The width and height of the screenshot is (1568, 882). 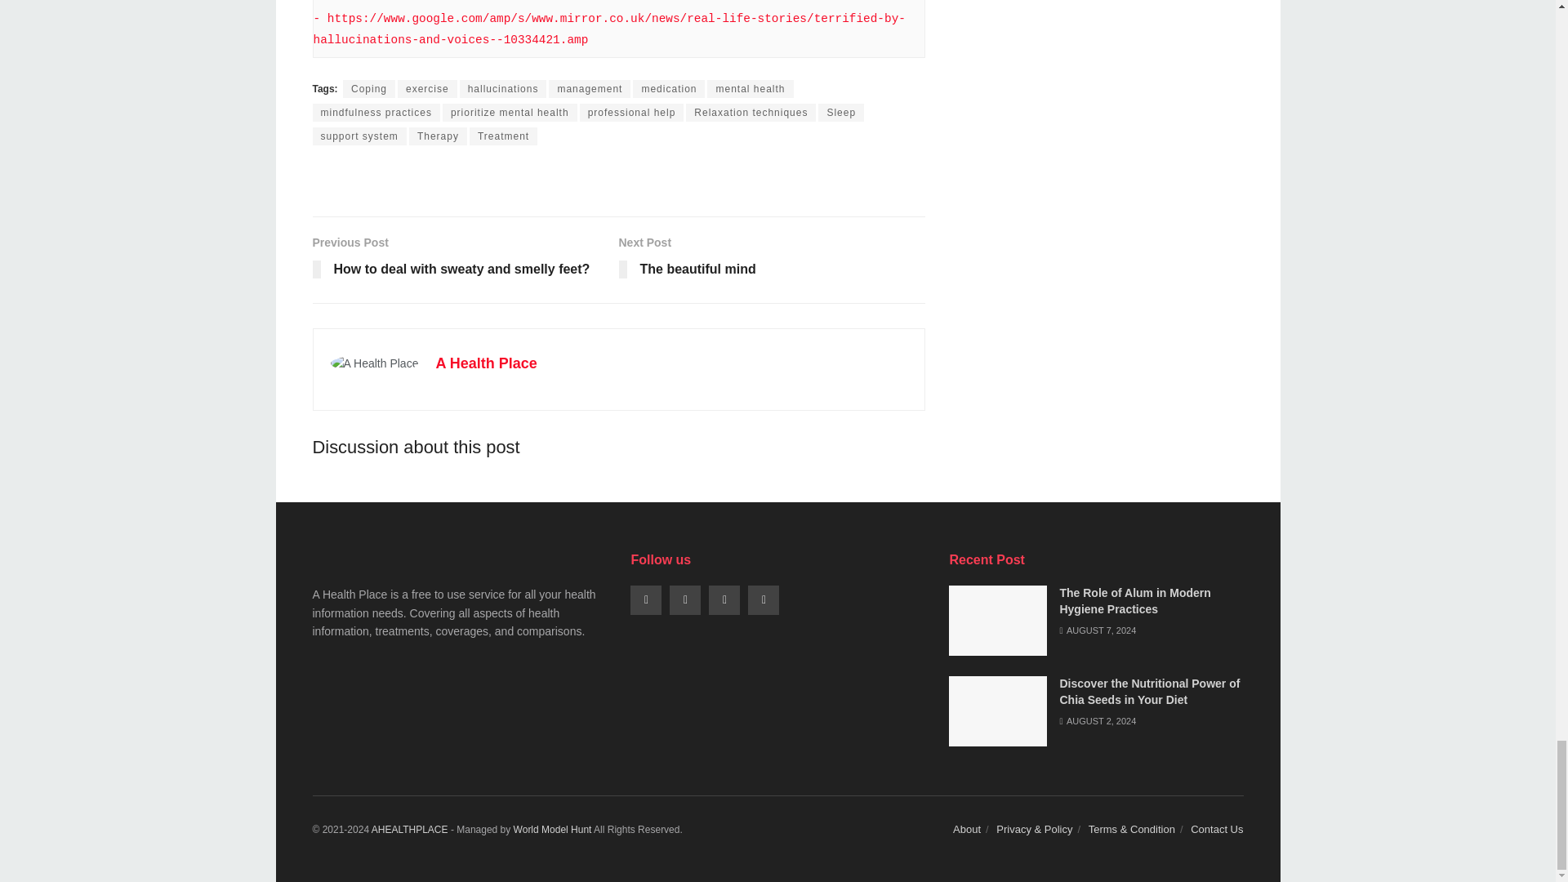 I want to click on support system, so click(x=359, y=136).